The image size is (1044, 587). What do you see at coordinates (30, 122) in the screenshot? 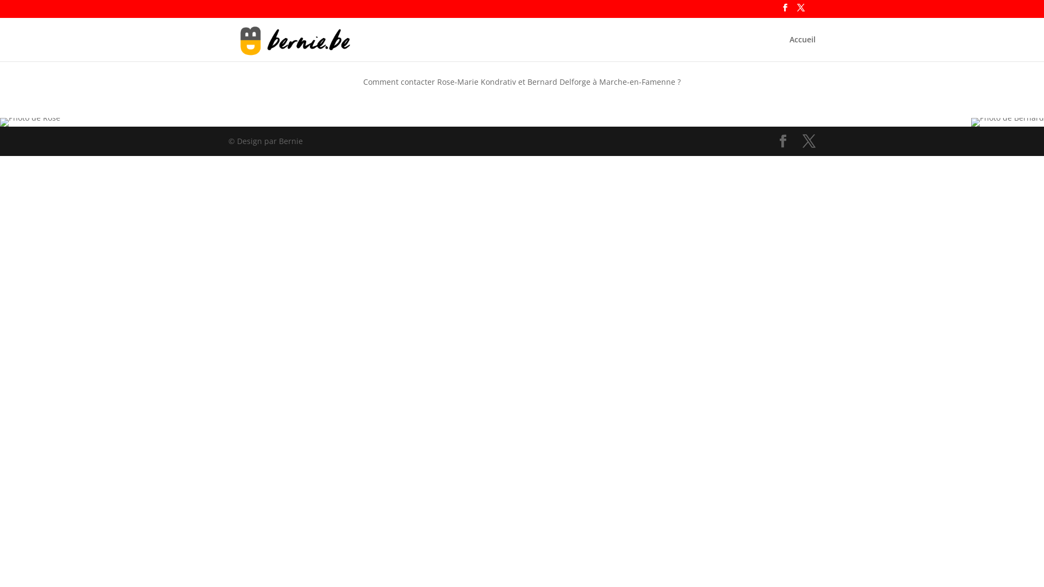
I see `rose` at bounding box center [30, 122].